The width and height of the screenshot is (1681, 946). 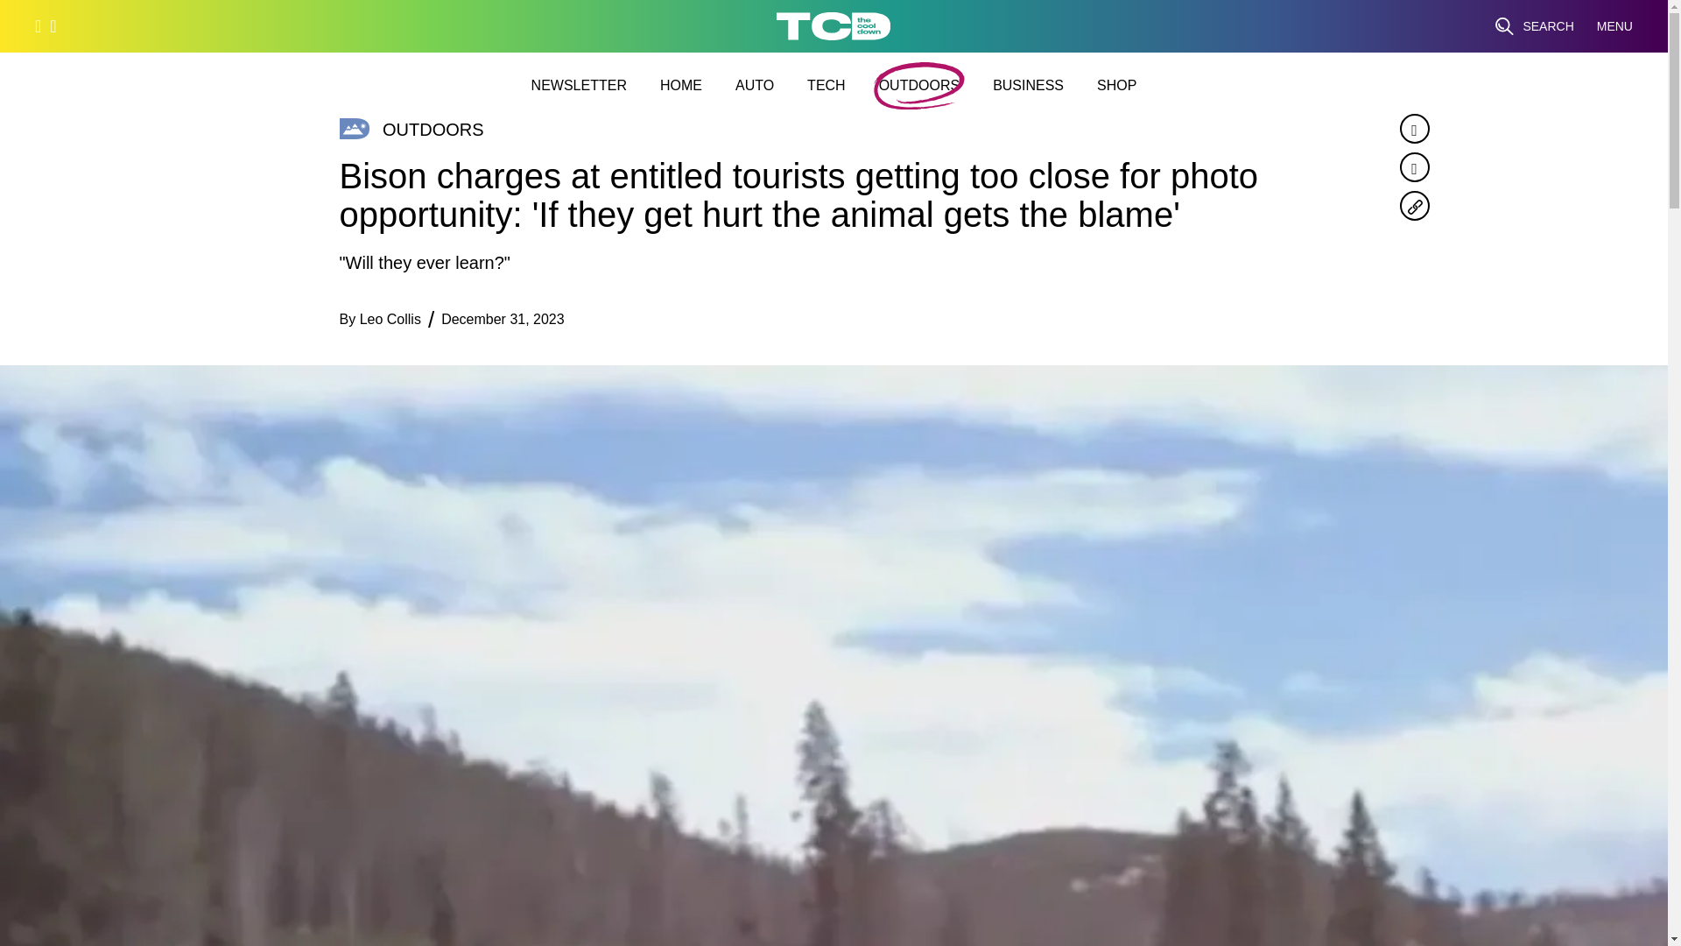 What do you see at coordinates (1116, 85) in the screenshot?
I see `SHOP` at bounding box center [1116, 85].